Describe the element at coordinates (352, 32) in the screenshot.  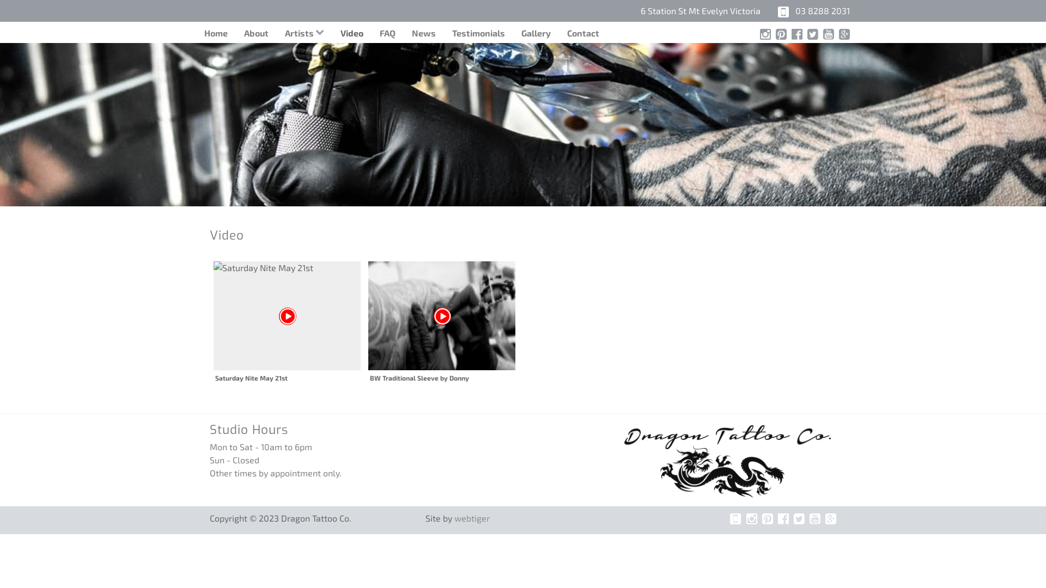
I see `Video` at that location.